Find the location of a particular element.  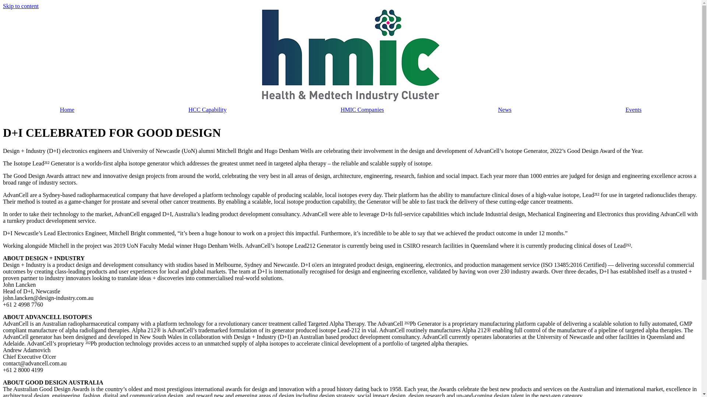

Events is located at coordinates (633, 110).